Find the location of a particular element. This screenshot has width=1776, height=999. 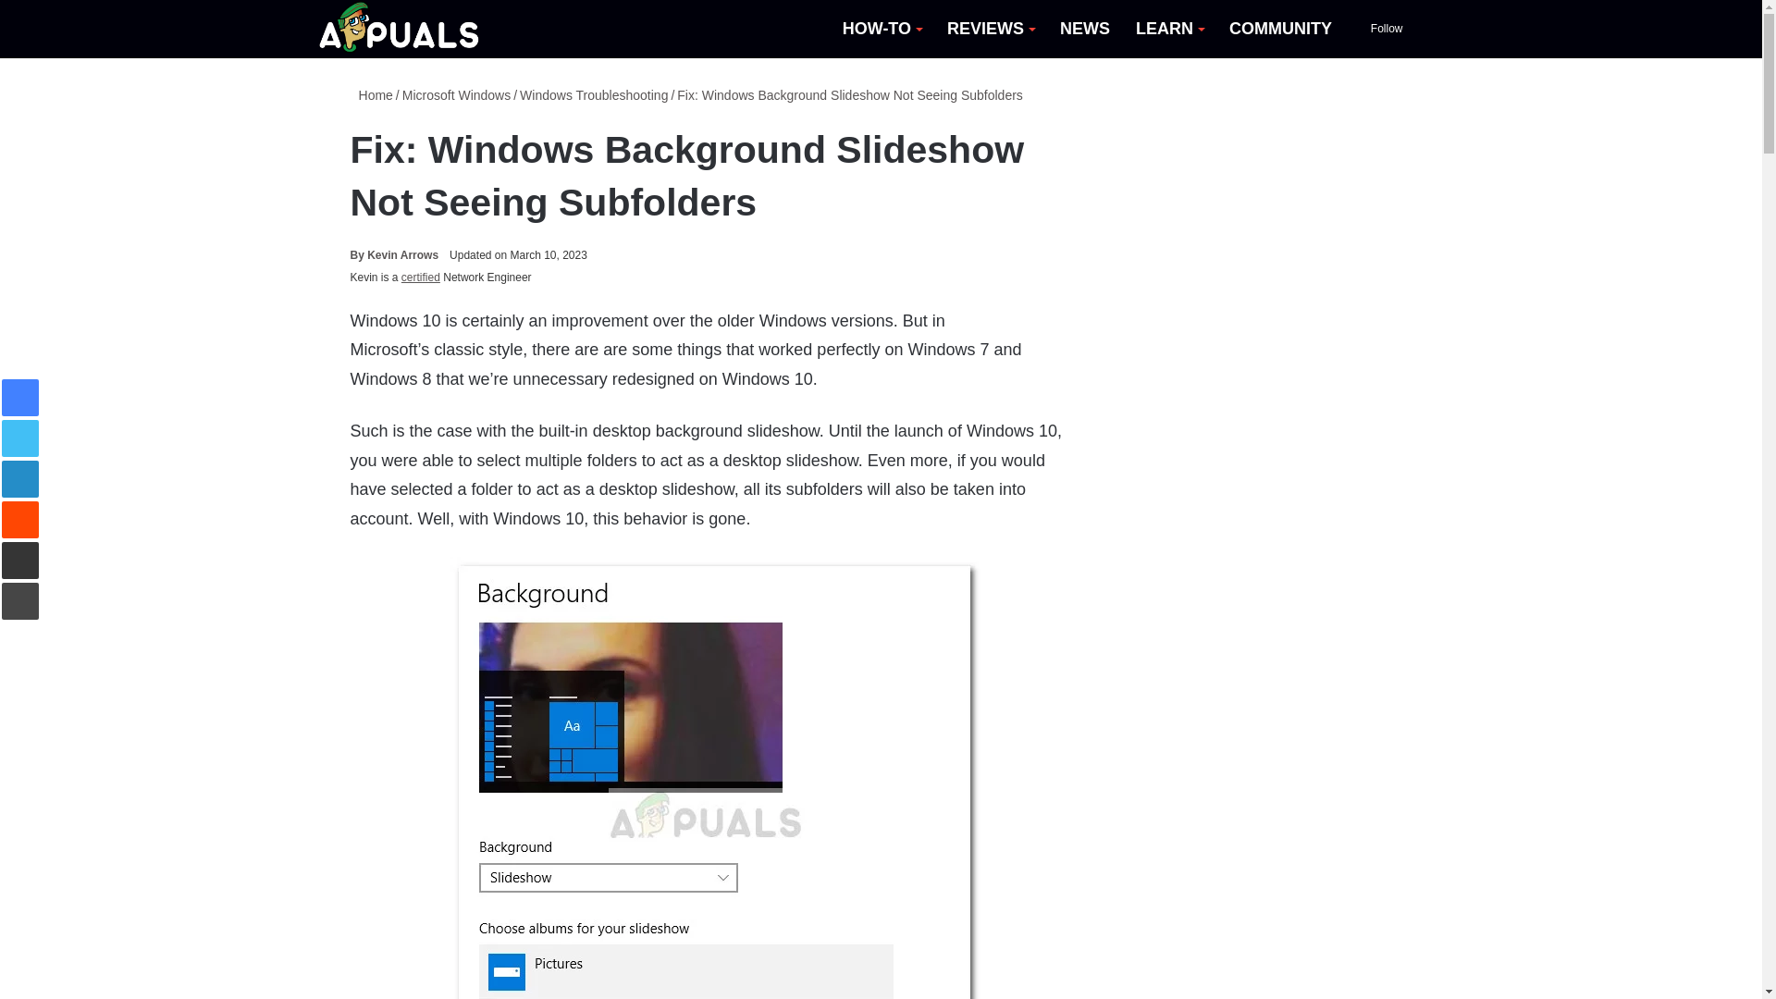

Kevin Arrows is located at coordinates (394, 254).